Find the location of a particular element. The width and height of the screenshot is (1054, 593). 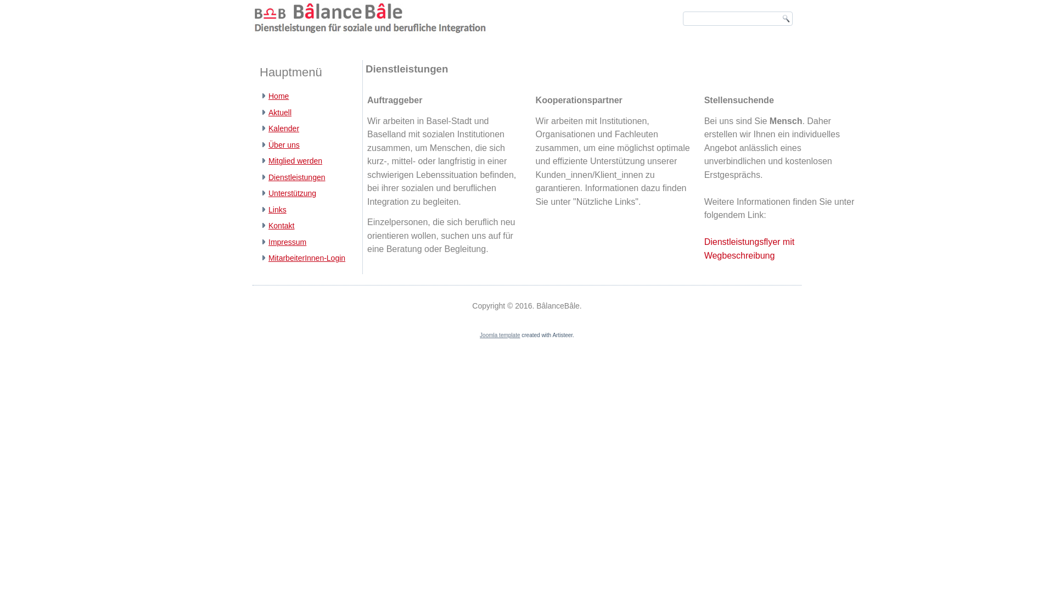

Home is located at coordinates (279, 96).